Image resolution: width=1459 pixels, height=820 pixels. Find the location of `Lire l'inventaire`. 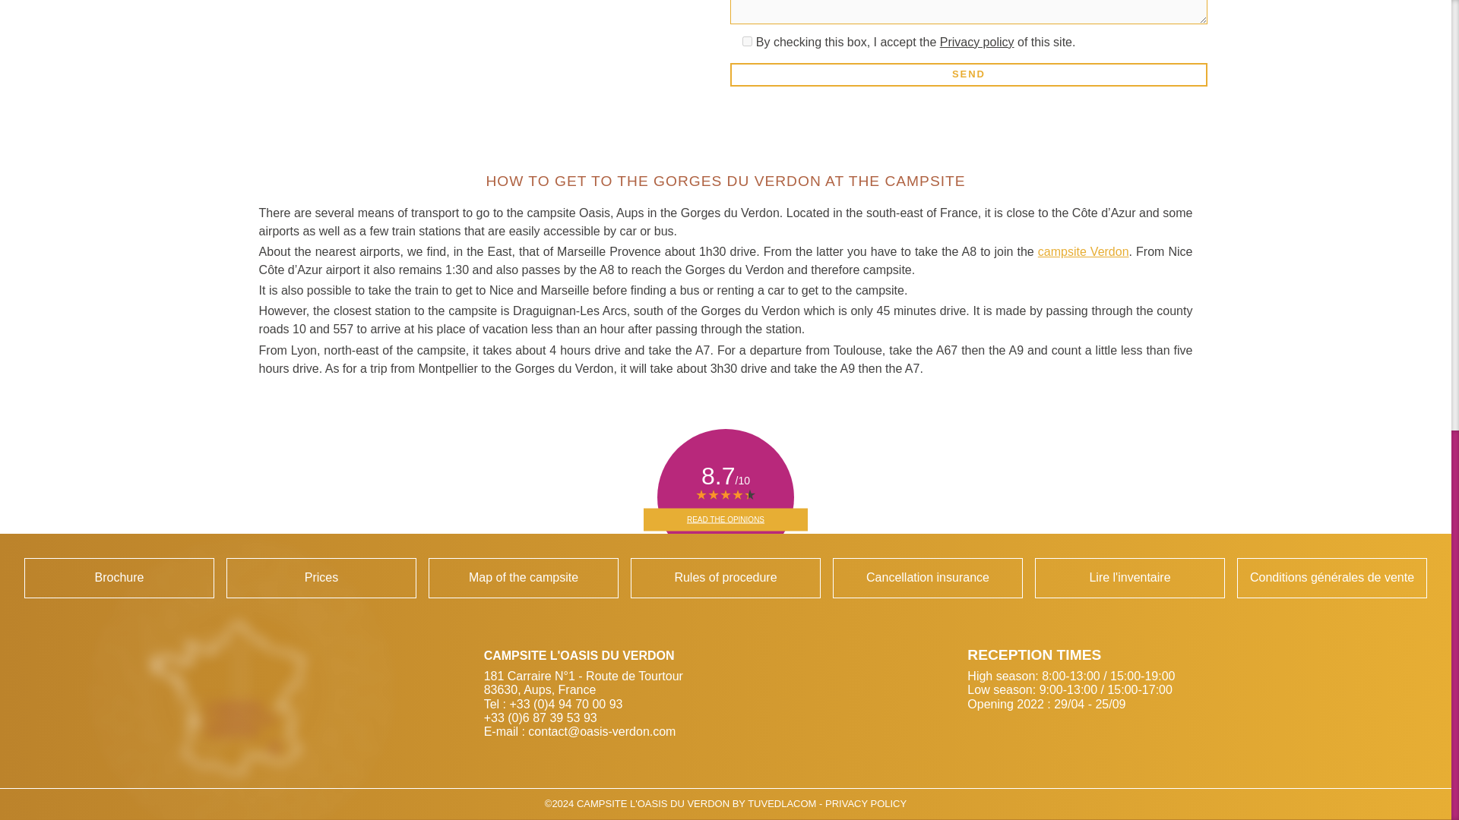

Lire l'inventaire is located at coordinates (1129, 578).